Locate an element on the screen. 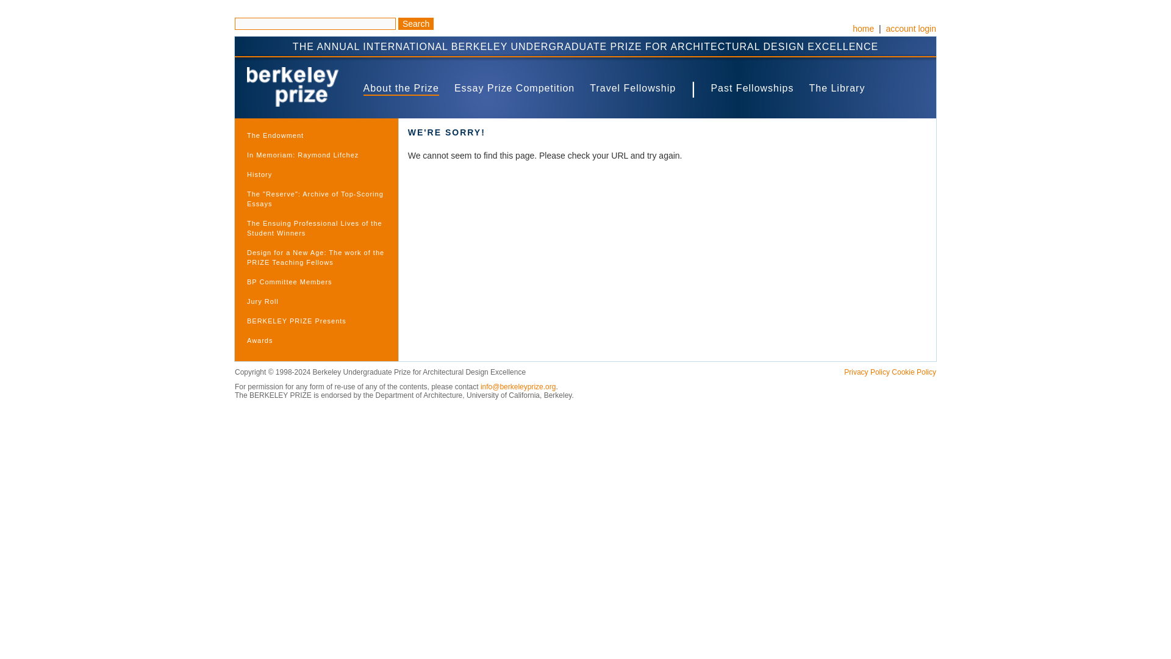 The width and height of the screenshot is (1171, 659). BERKELEY PRIZE Presents is located at coordinates (316, 321).